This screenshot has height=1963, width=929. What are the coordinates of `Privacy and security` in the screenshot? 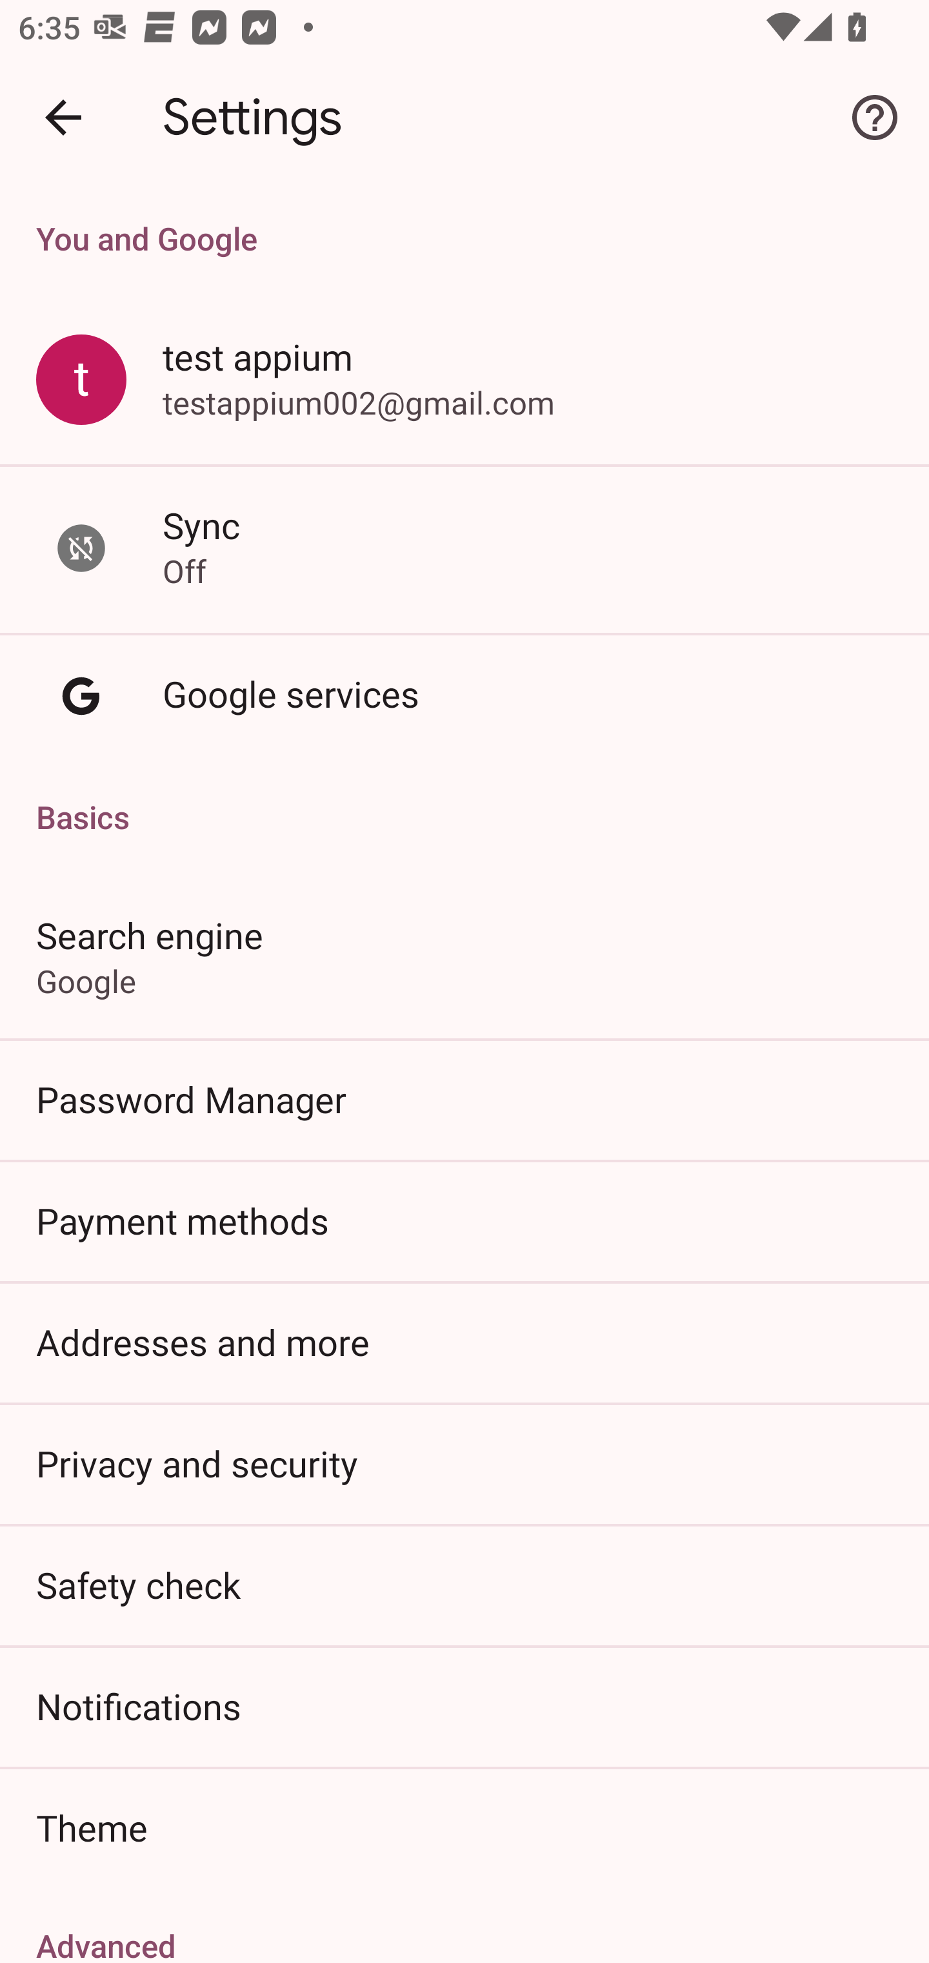 It's located at (464, 1462).